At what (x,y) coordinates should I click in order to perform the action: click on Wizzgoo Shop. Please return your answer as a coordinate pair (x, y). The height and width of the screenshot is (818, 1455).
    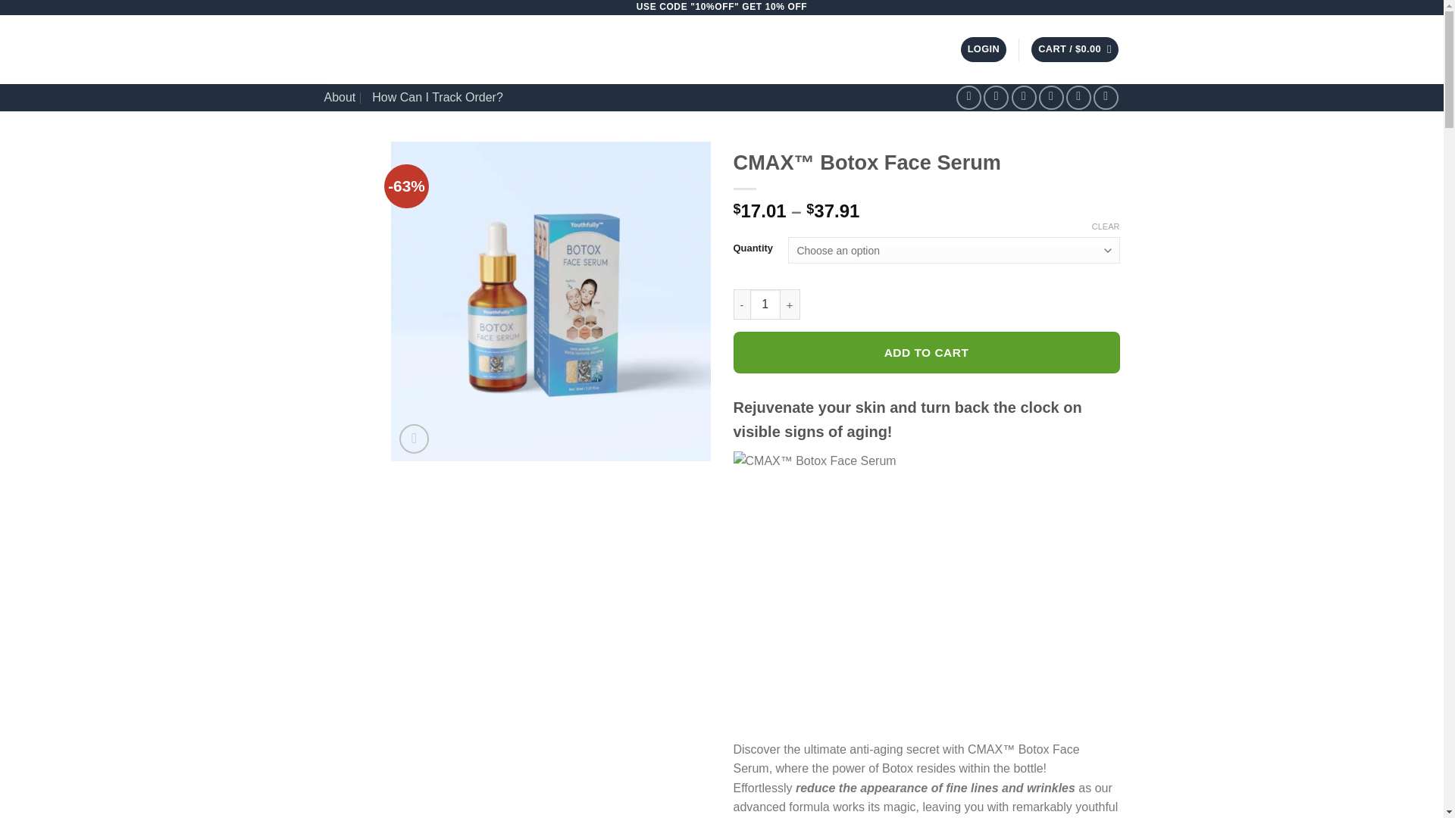
    Looking at the image, I should click on (458, 50).